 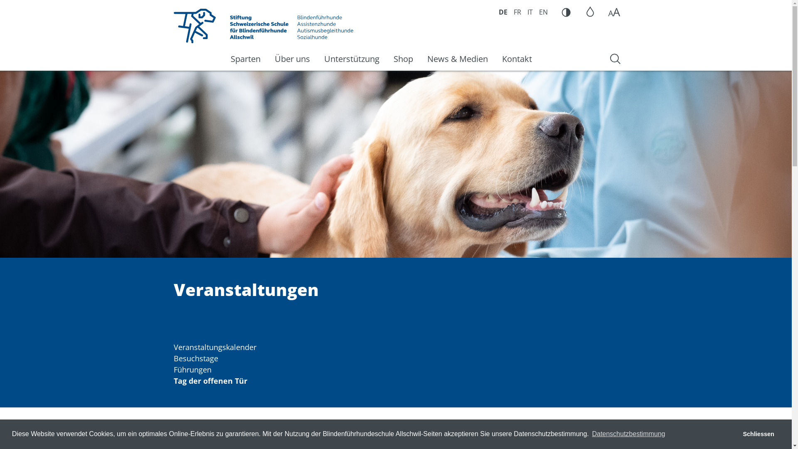 What do you see at coordinates (517, 12) in the screenshot?
I see `FR` at bounding box center [517, 12].